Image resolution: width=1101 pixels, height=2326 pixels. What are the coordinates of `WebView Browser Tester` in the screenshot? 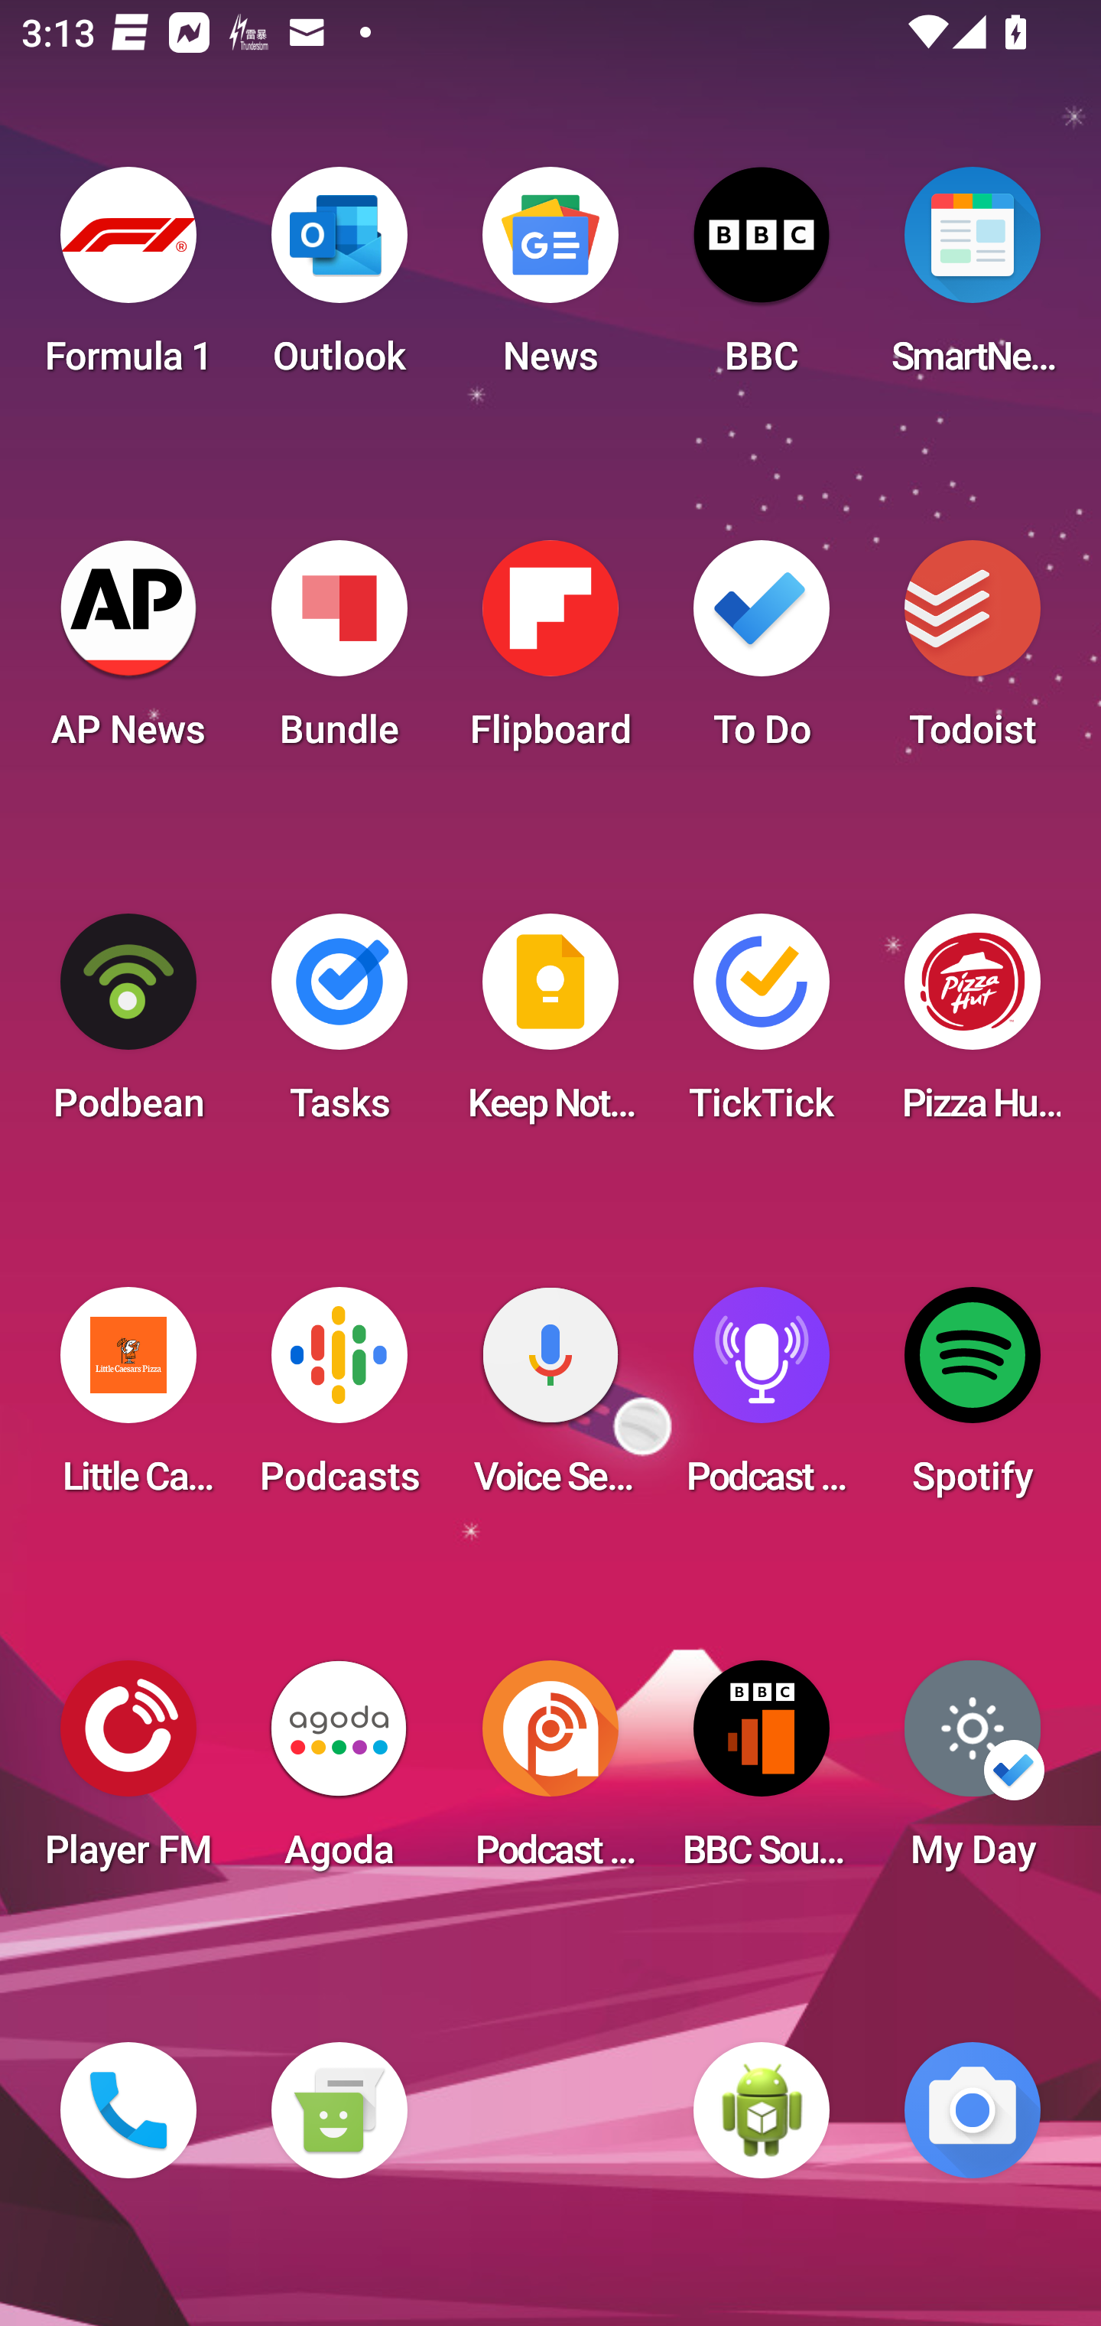 It's located at (762, 2110).